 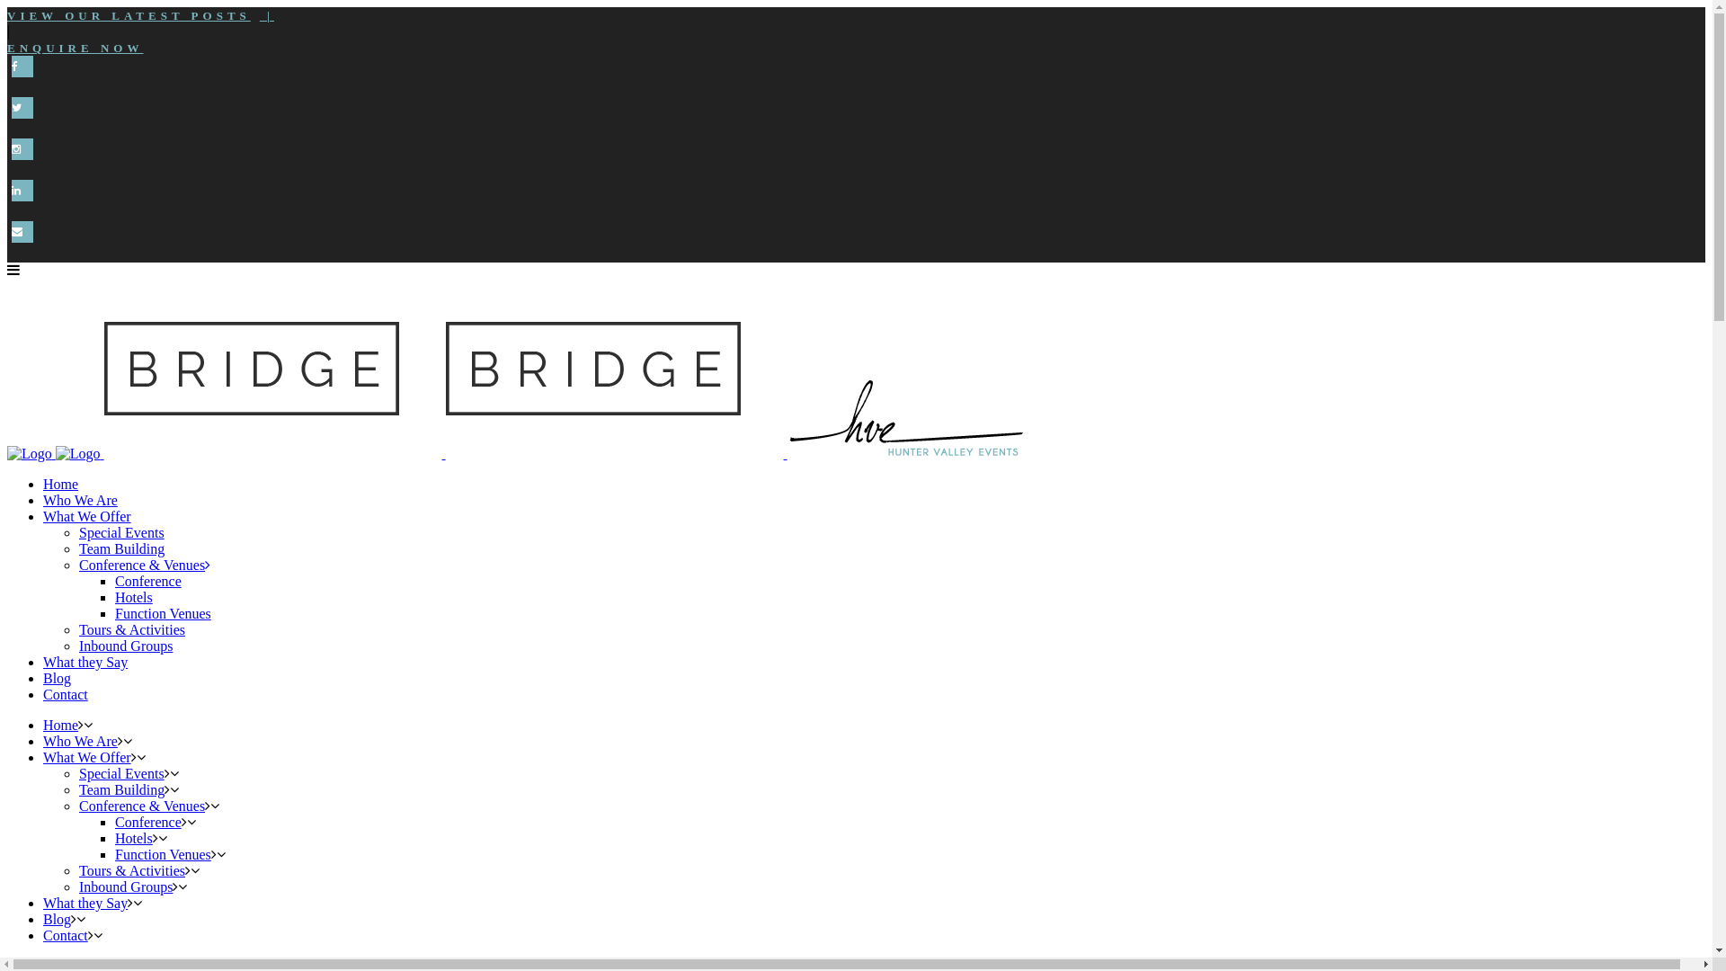 What do you see at coordinates (85, 662) in the screenshot?
I see `What they Say` at bounding box center [85, 662].